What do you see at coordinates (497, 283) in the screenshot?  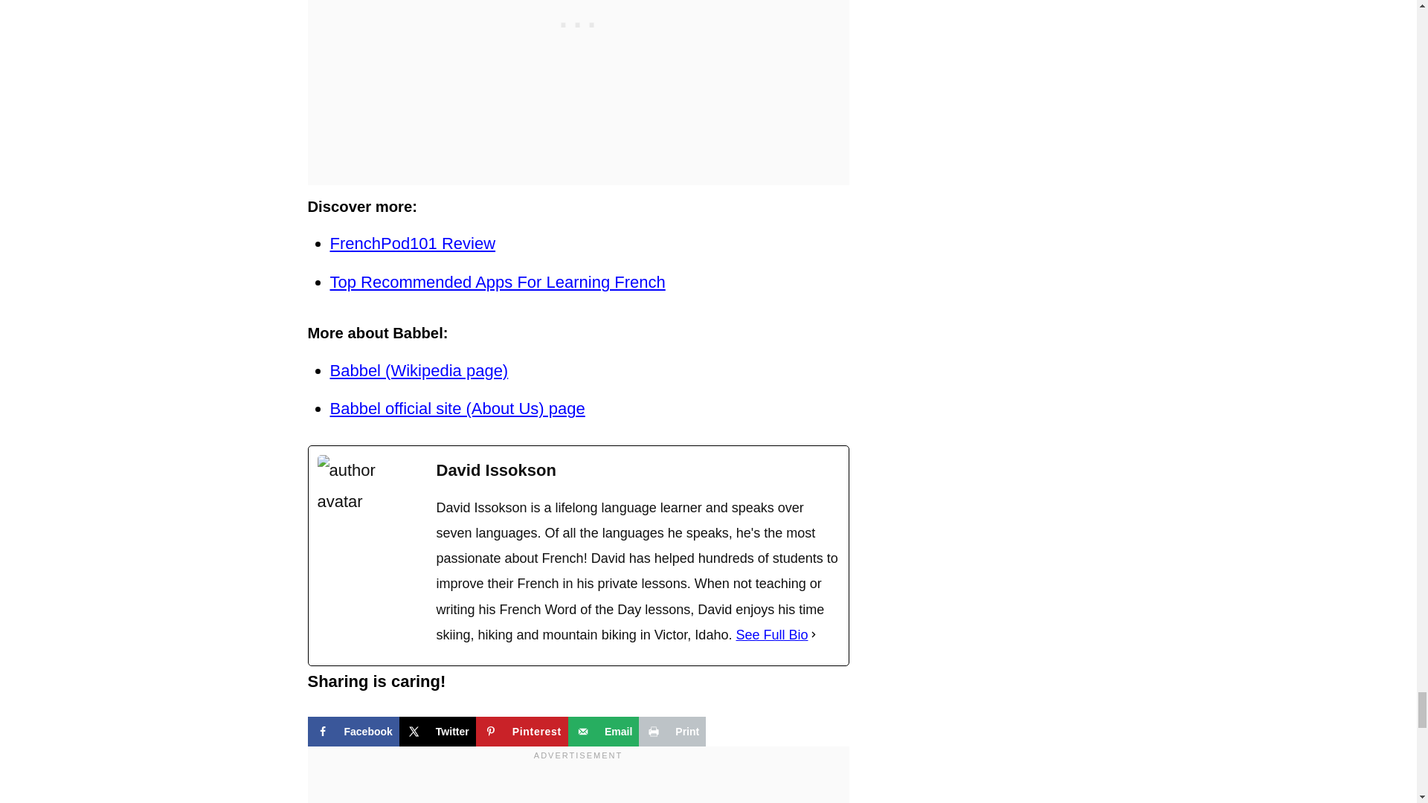 I see `Top Recommended Apps For Learning French` at bounding box center [497, 283].